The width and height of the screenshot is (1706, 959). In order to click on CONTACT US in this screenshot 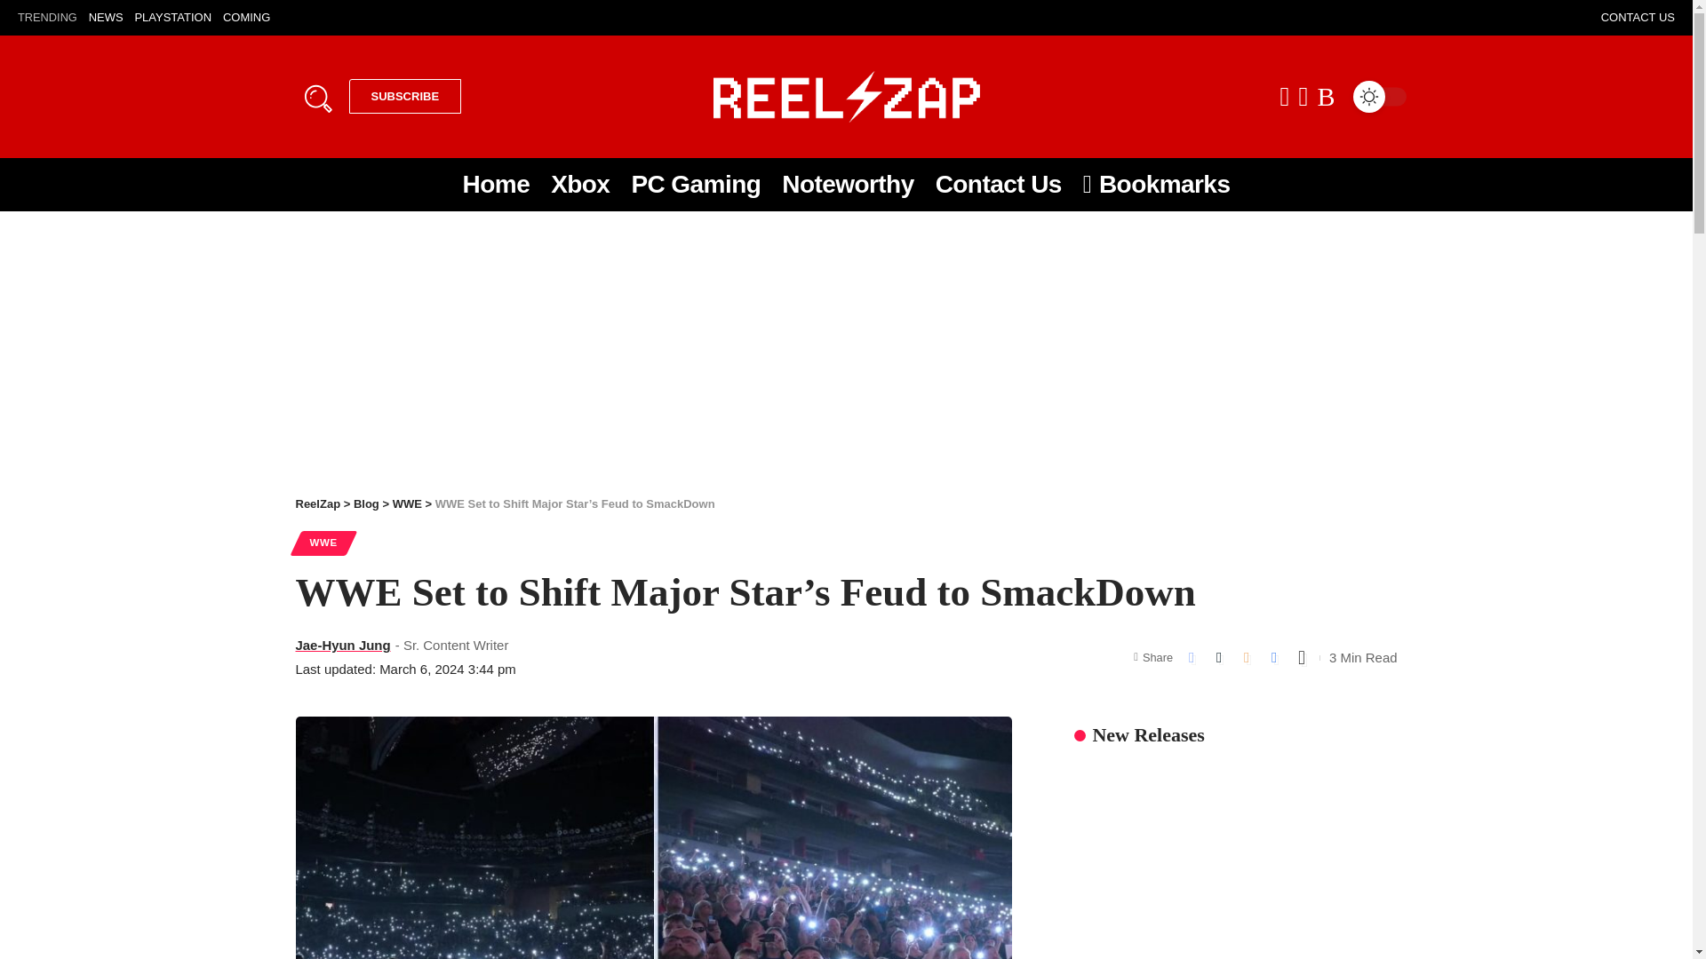, I will do `click(1638, 18)`.